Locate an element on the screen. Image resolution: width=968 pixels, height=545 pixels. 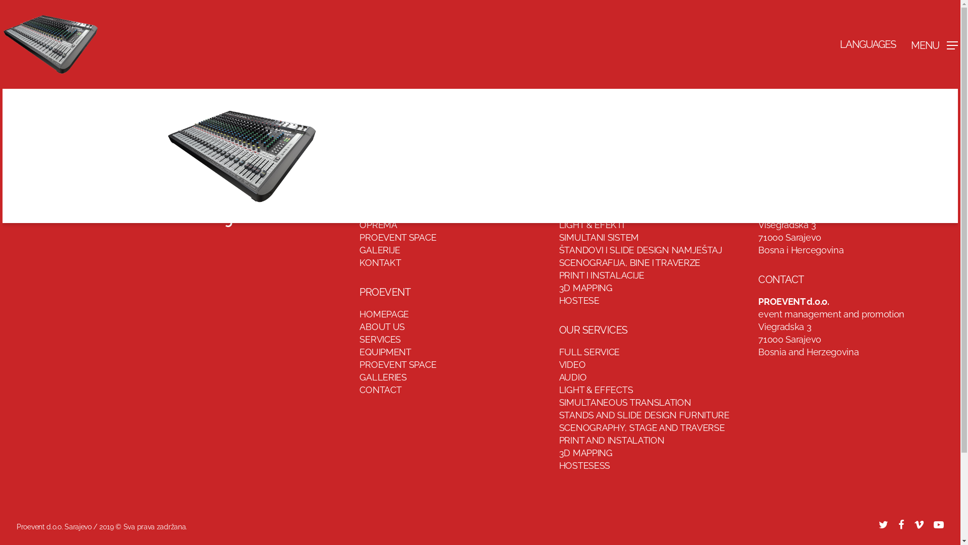
ABOUT US is located at coordinates (382, 327).